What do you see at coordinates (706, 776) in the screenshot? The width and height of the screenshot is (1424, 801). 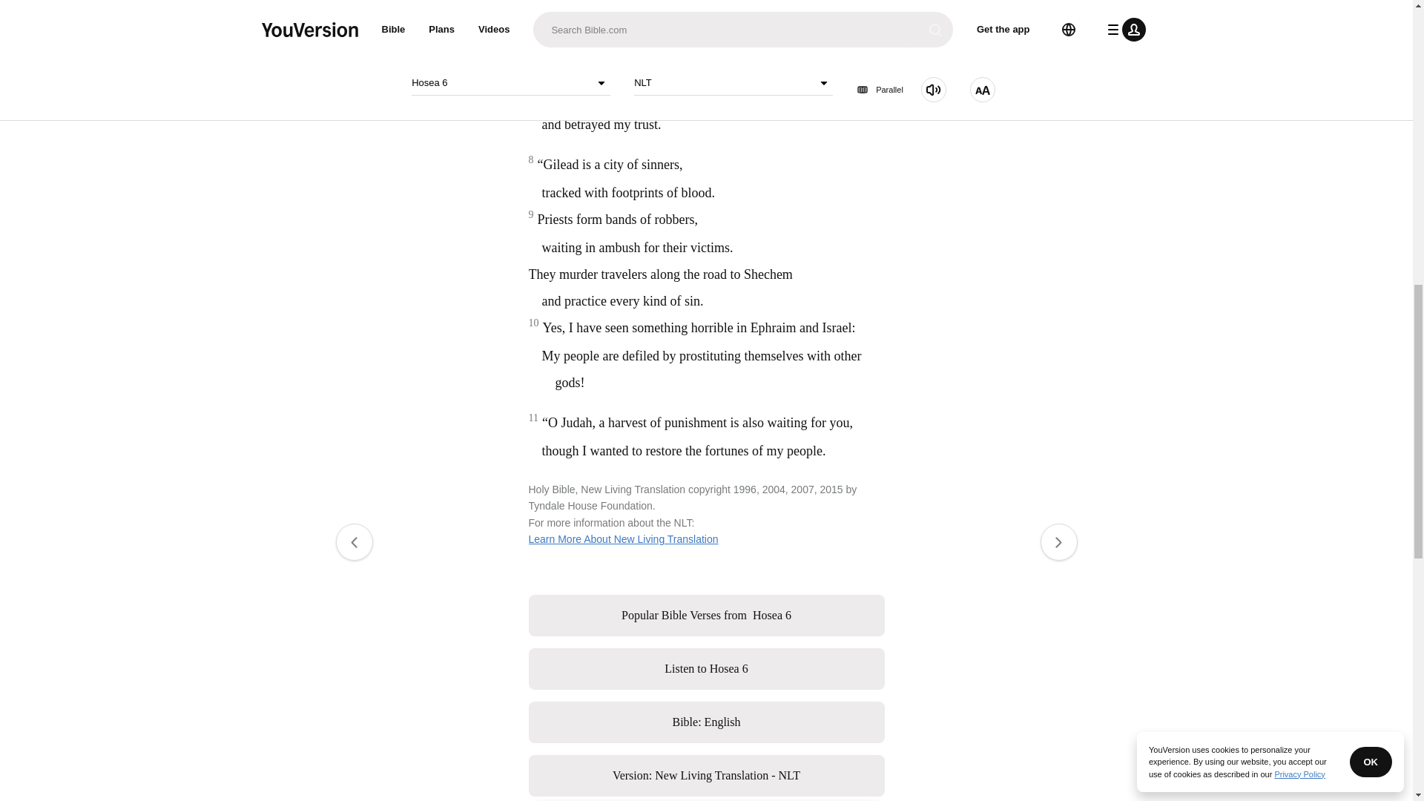 I see `Listen to Hosea 6` at bounding box center [706, 776].